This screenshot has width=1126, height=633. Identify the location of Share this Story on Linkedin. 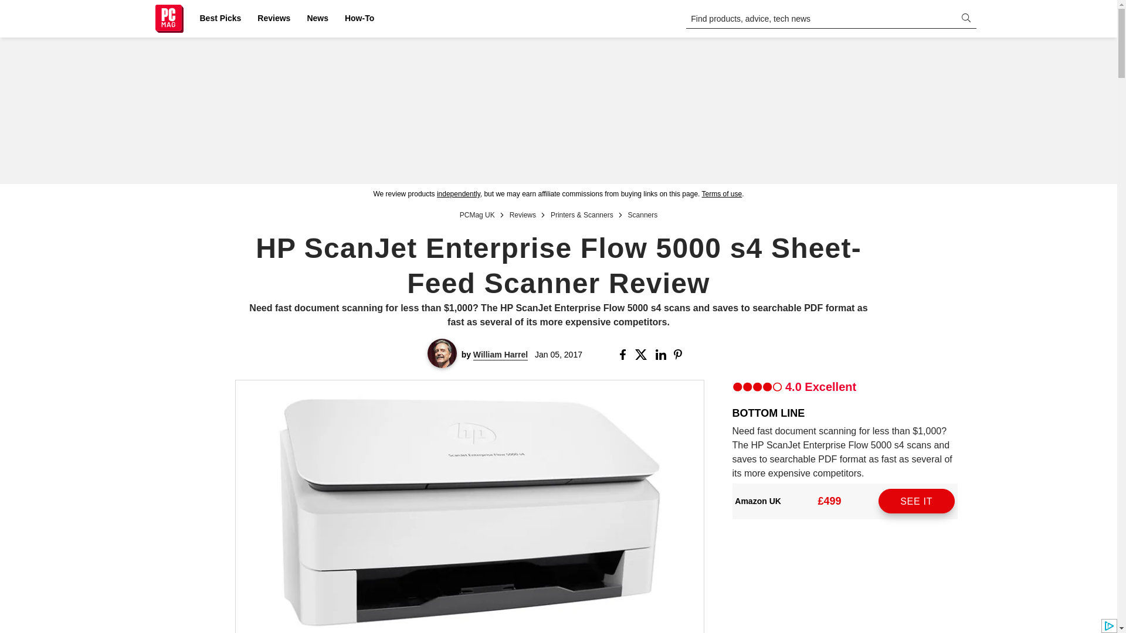
(662, 355).